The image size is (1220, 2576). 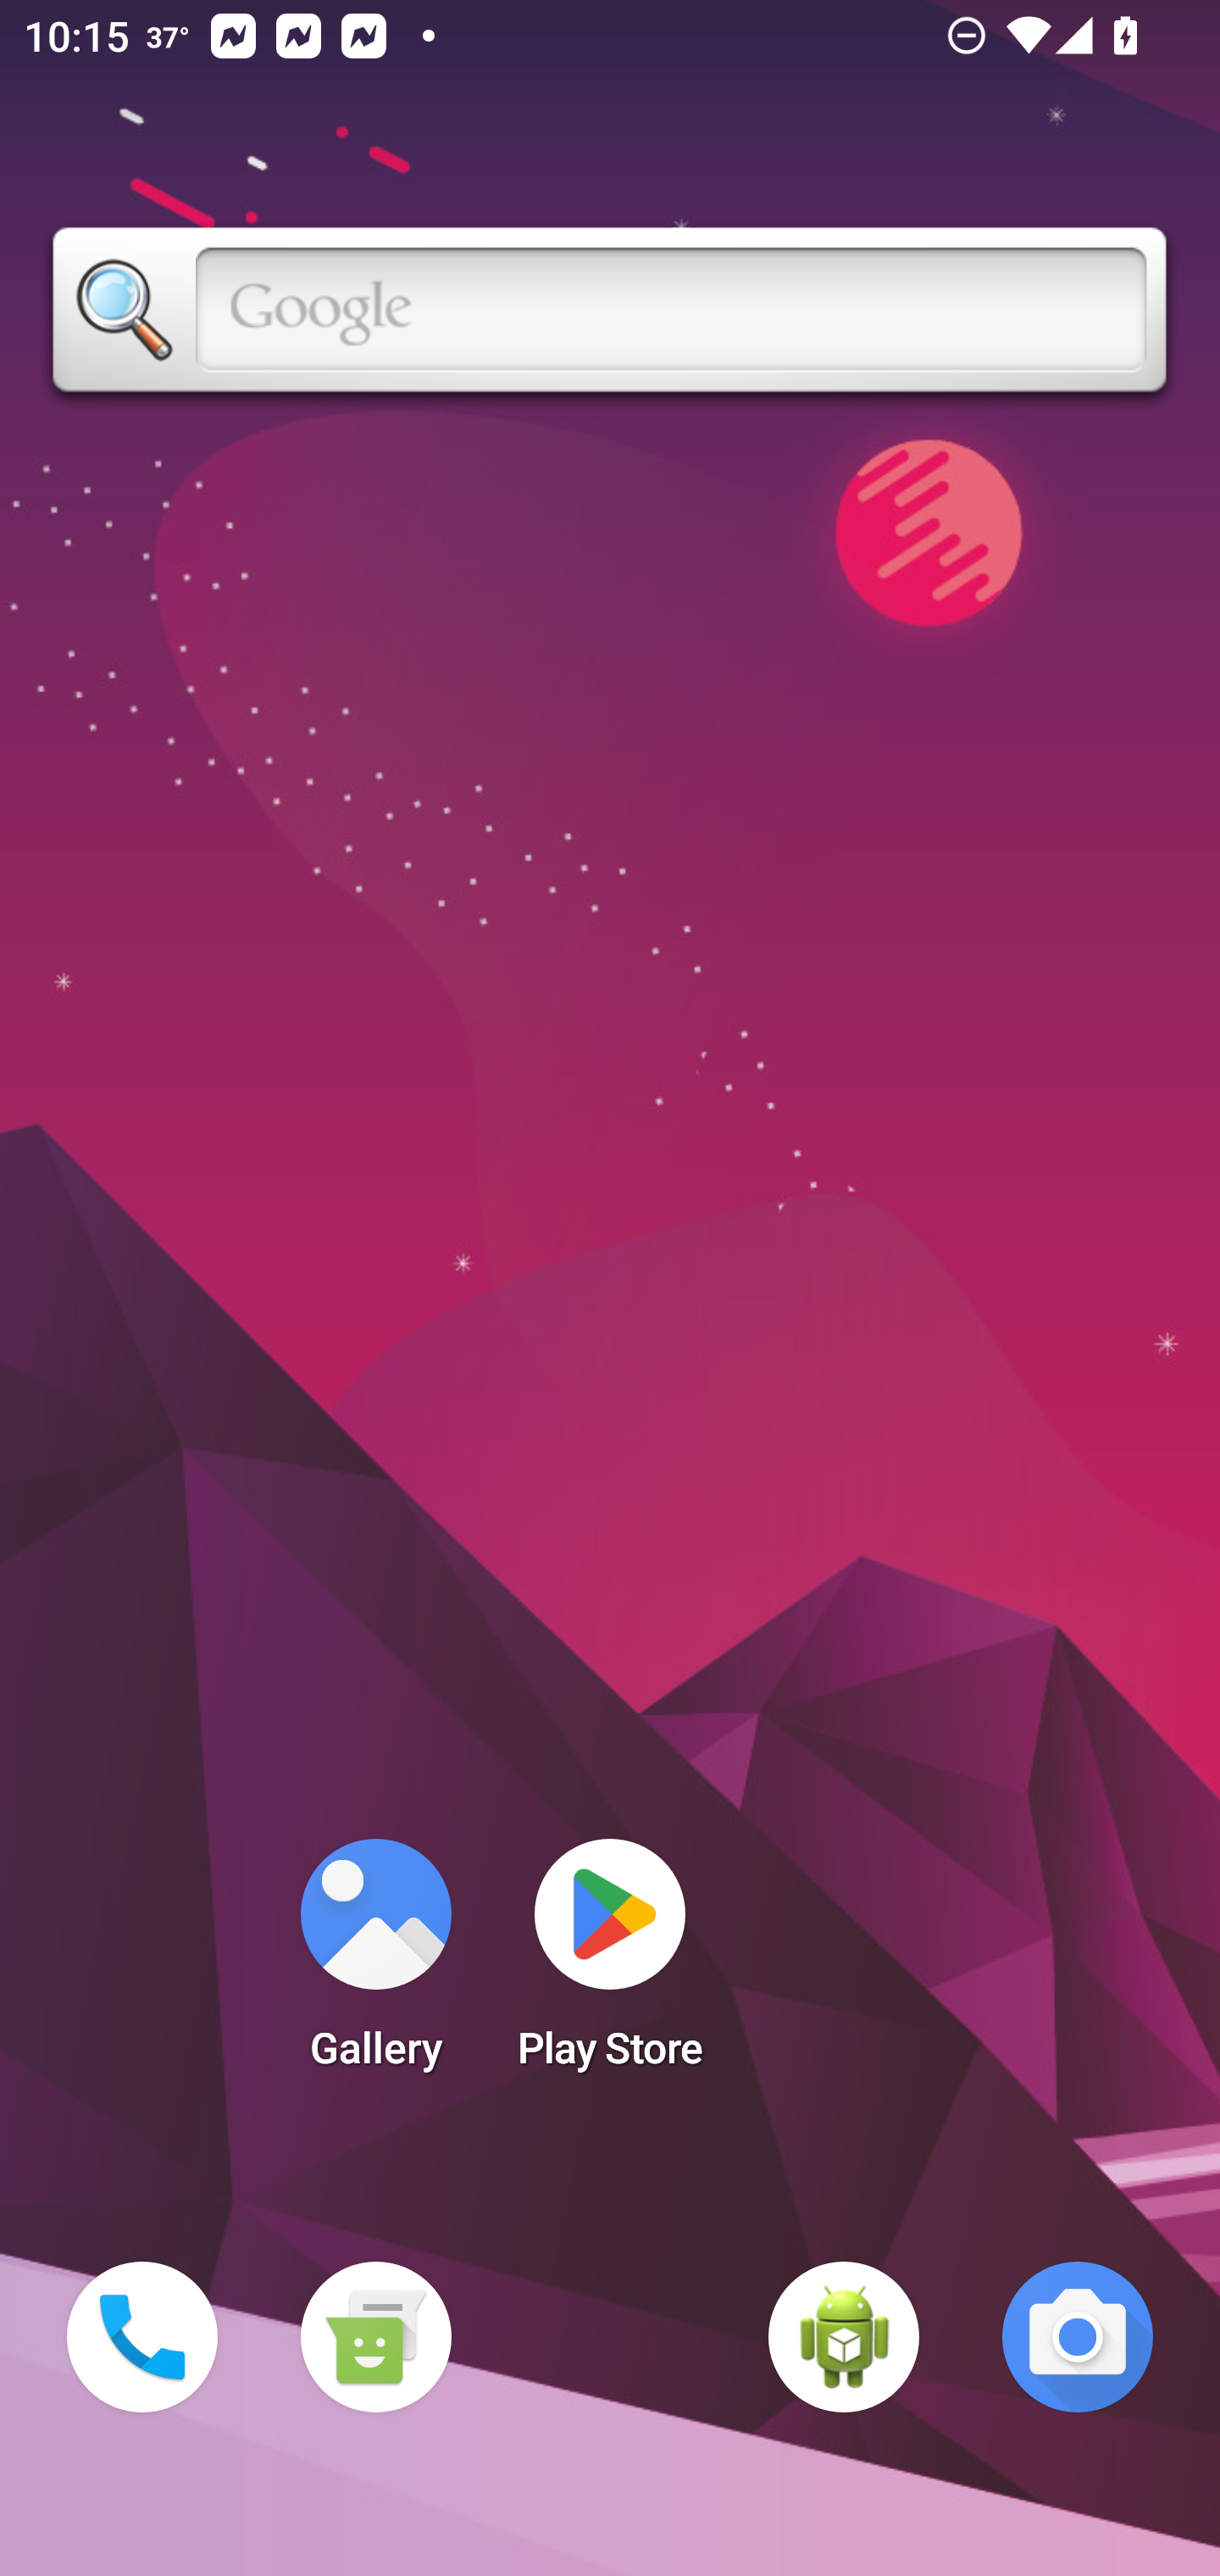 I want to click on Messaging, so click(x=375, y=2337).